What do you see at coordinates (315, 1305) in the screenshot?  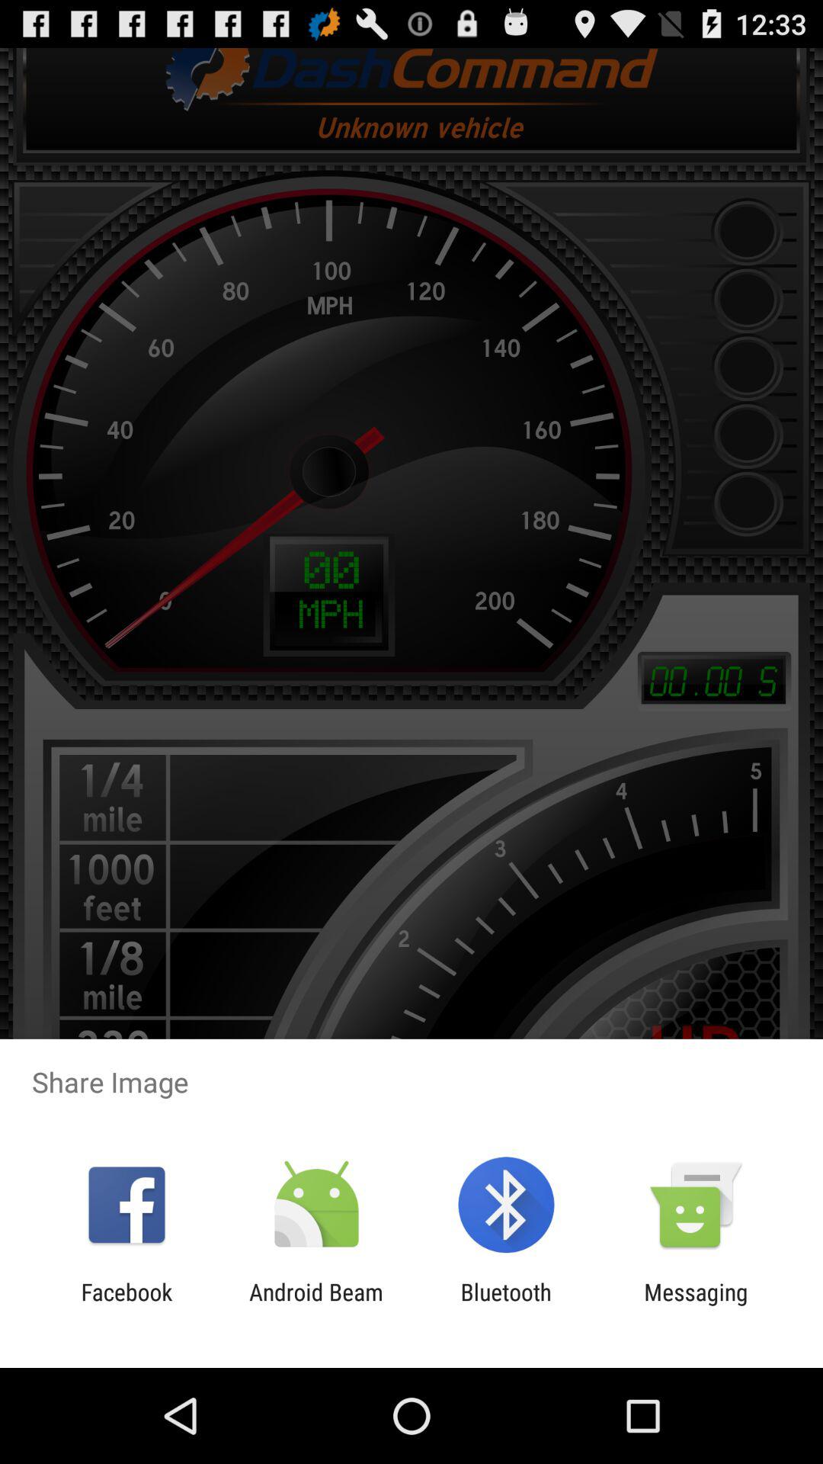 I see `press the app next to the facebook item` at bounding box center [315, 1305].